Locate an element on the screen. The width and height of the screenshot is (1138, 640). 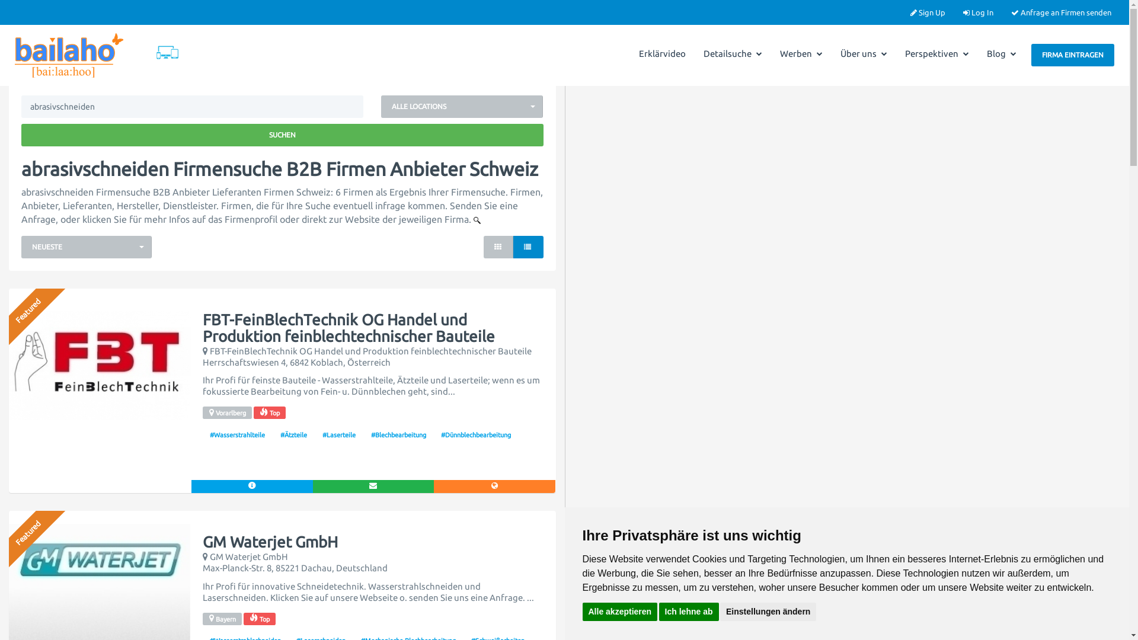
Perspektiven is located at coordinates (937, 54).